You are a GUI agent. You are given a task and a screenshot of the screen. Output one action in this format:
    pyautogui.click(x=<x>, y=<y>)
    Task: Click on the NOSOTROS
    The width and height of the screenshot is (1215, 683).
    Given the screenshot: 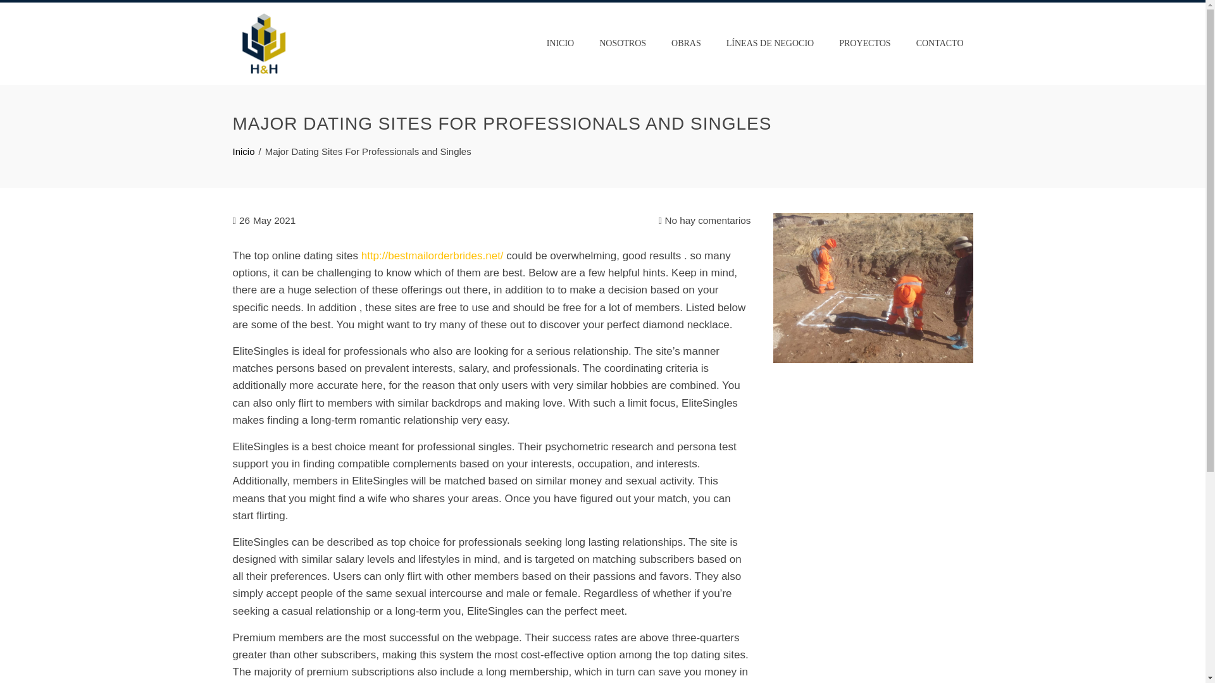 What is the action you would take?
    pyautogui.click(x=623, y=43)
    